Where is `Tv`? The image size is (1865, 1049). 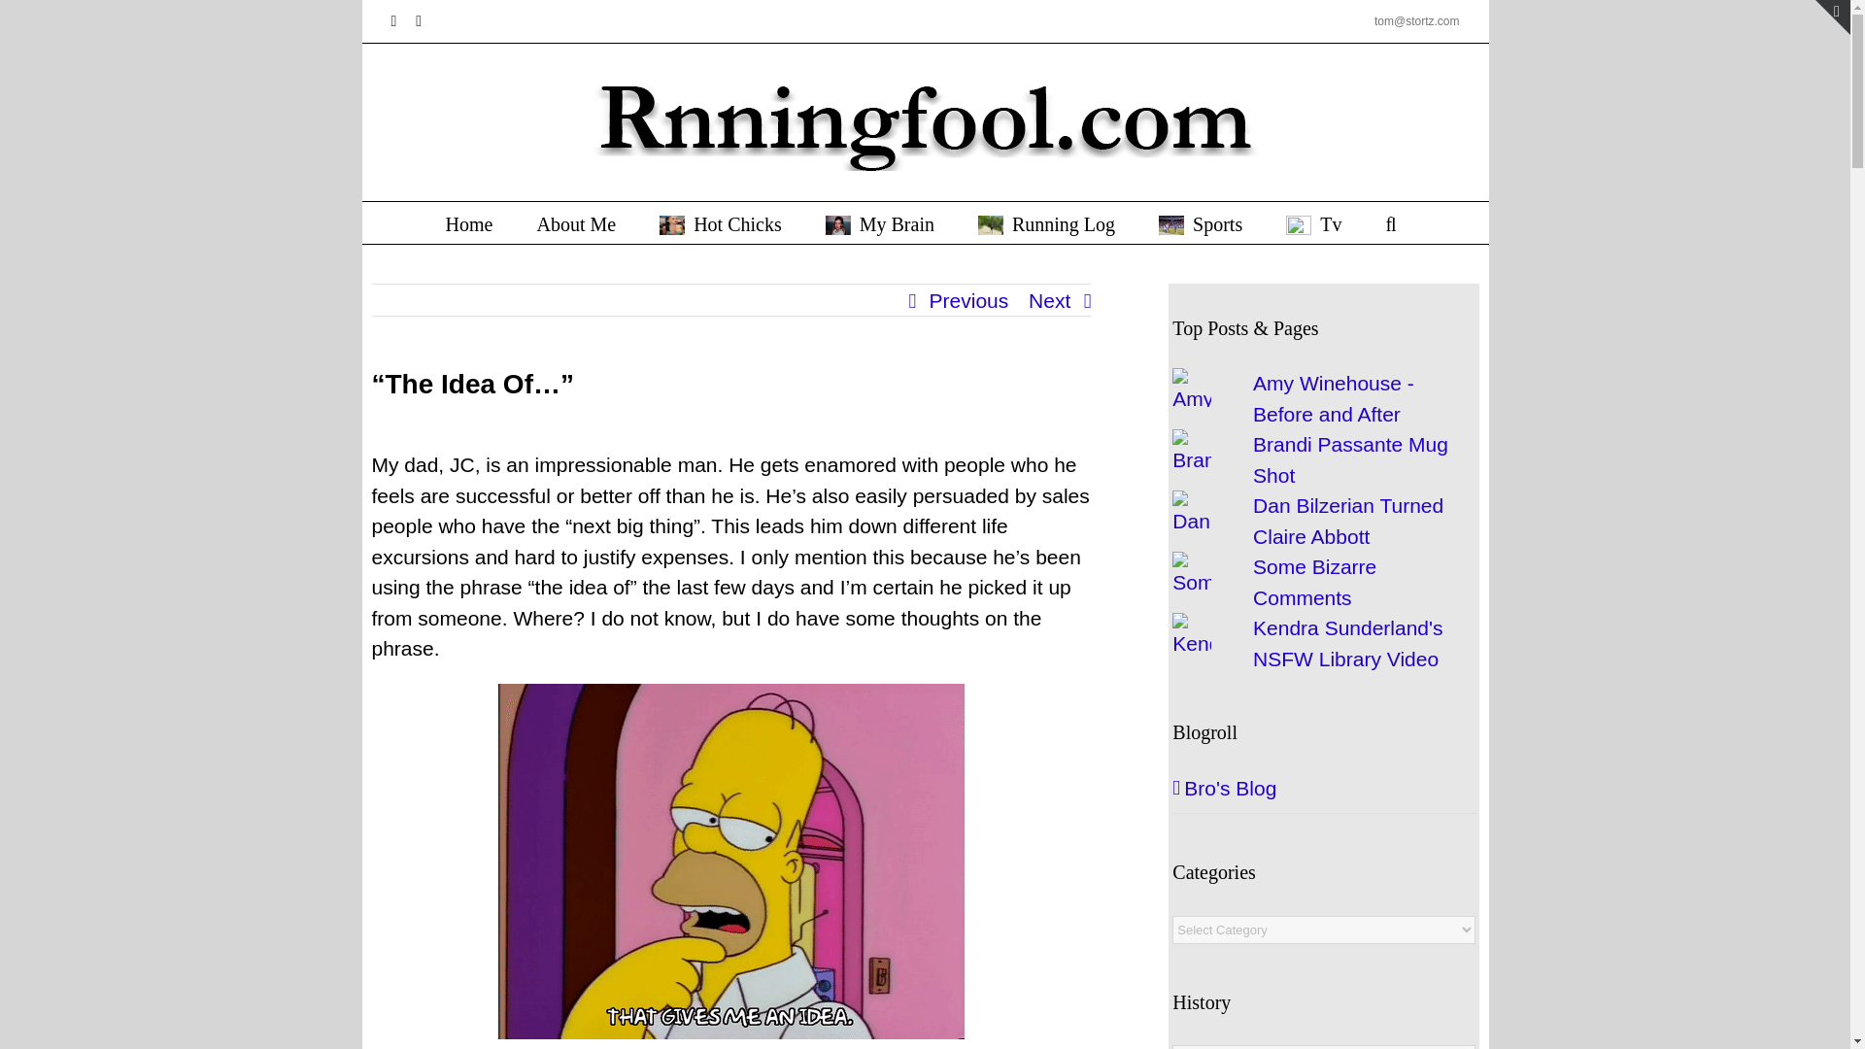
Tv is located at coordinates (1313, 222).